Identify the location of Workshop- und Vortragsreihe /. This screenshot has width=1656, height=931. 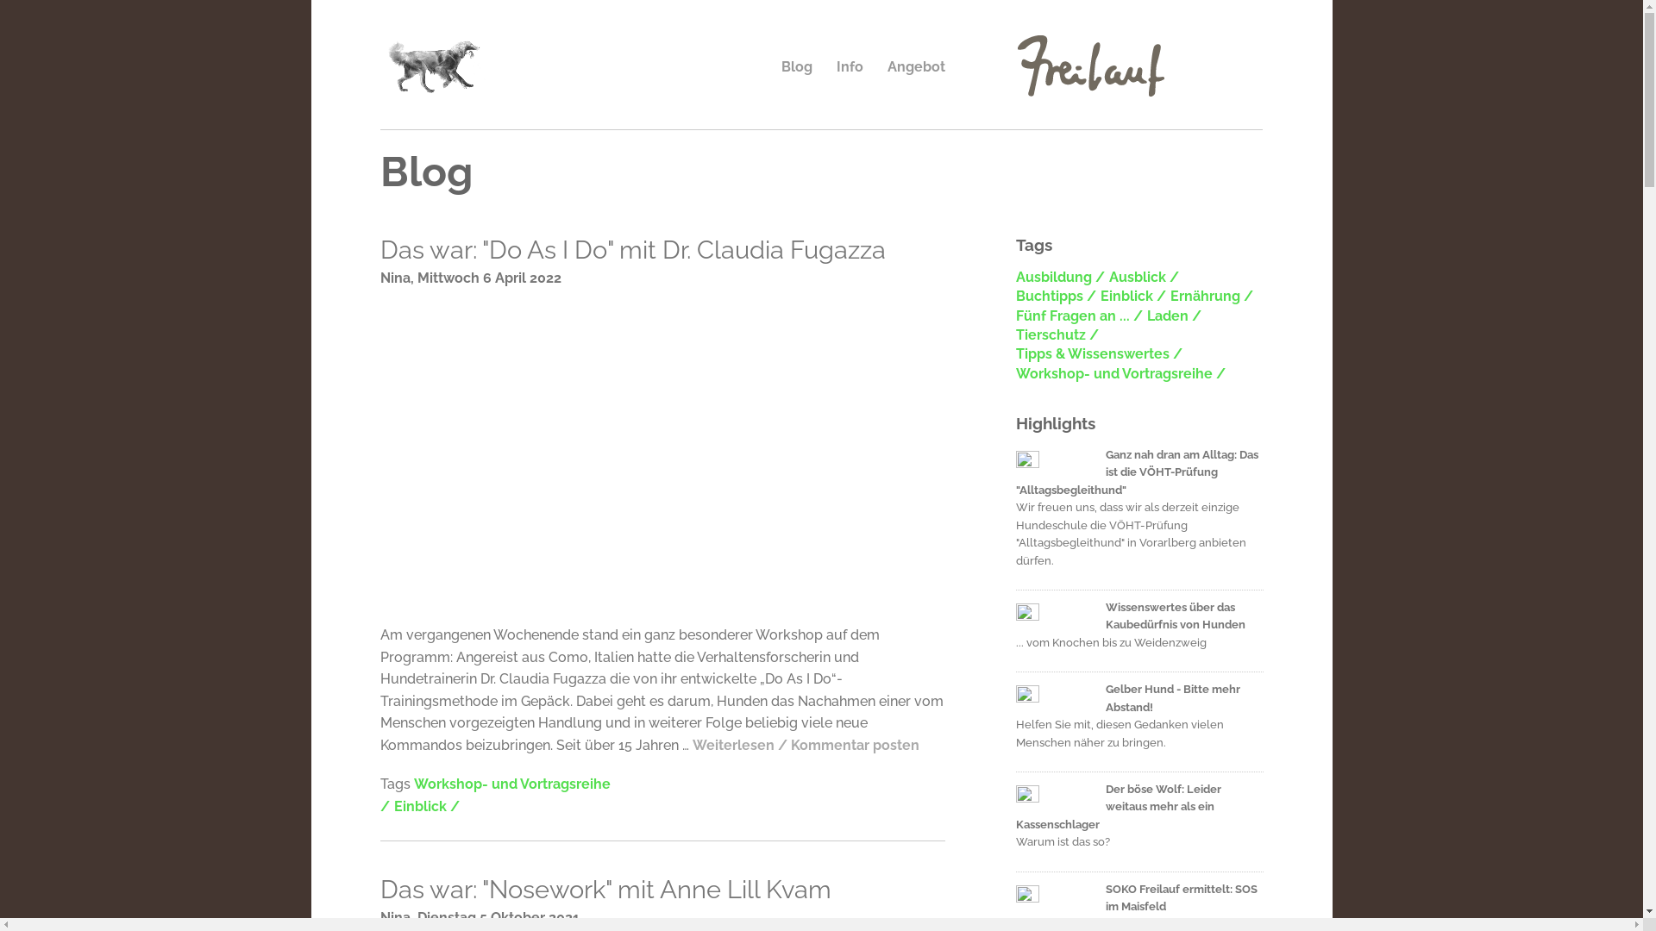
(1121, 374).